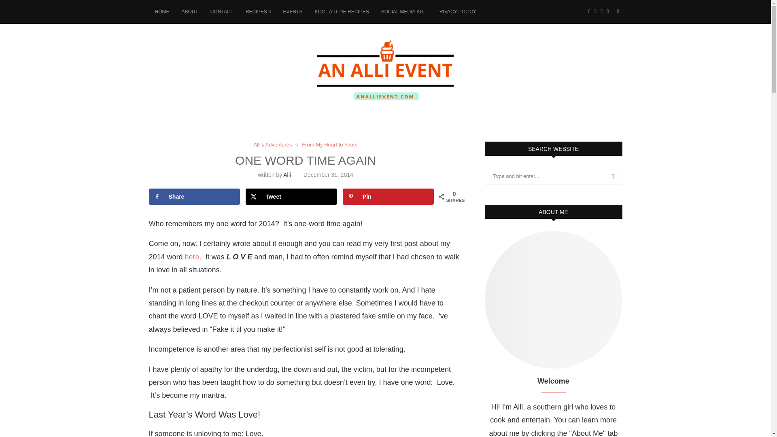 The image size is (777, 437). I want to click on Save to Pinterest, so click(388, 197).